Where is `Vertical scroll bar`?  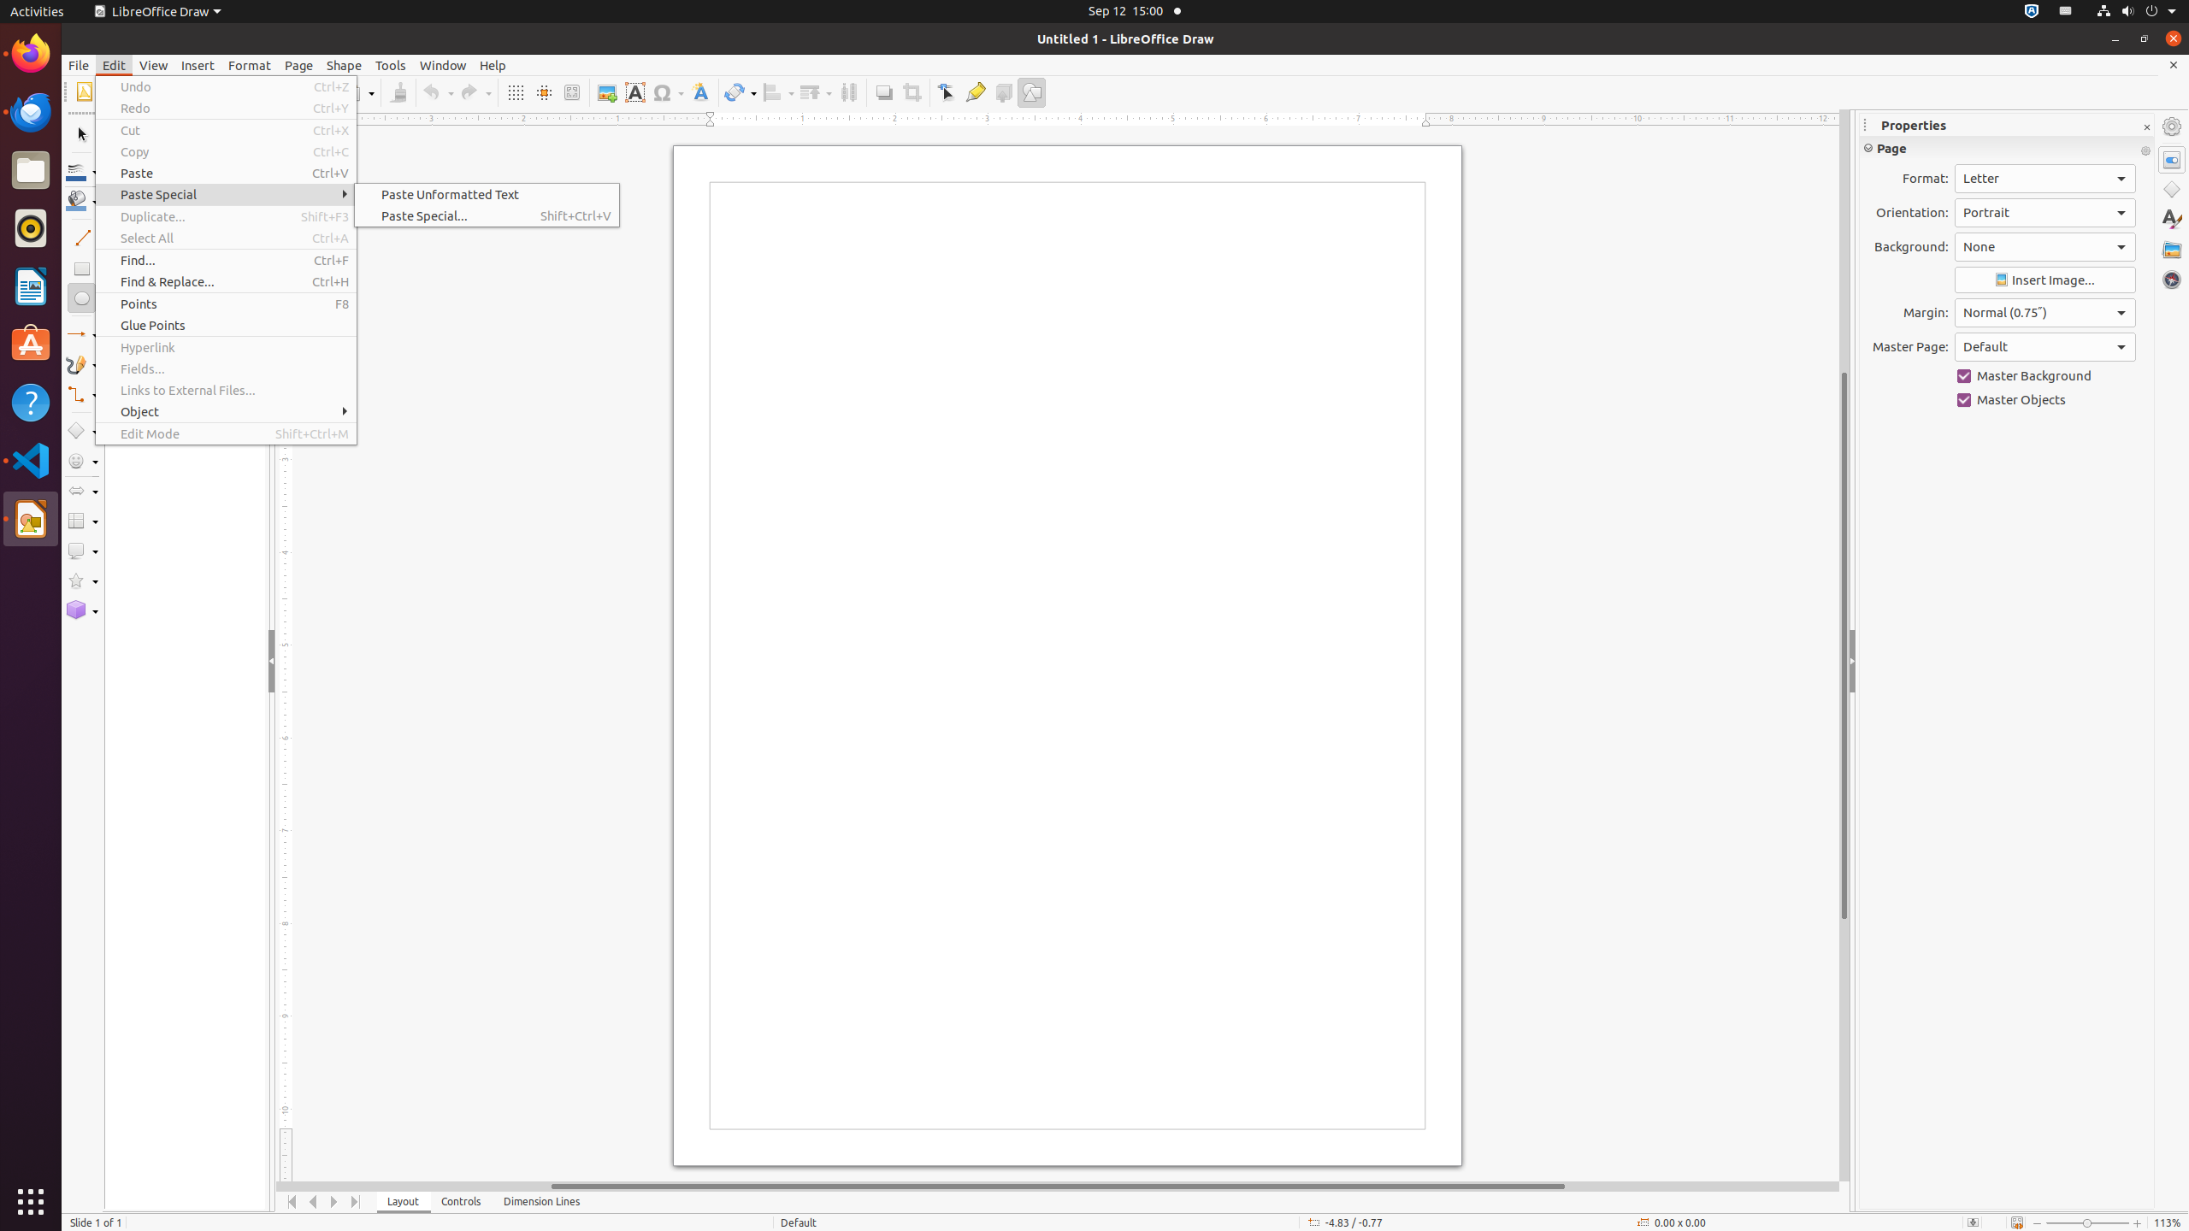
Vertical scroll bar is located at coordinates (1844, 645).